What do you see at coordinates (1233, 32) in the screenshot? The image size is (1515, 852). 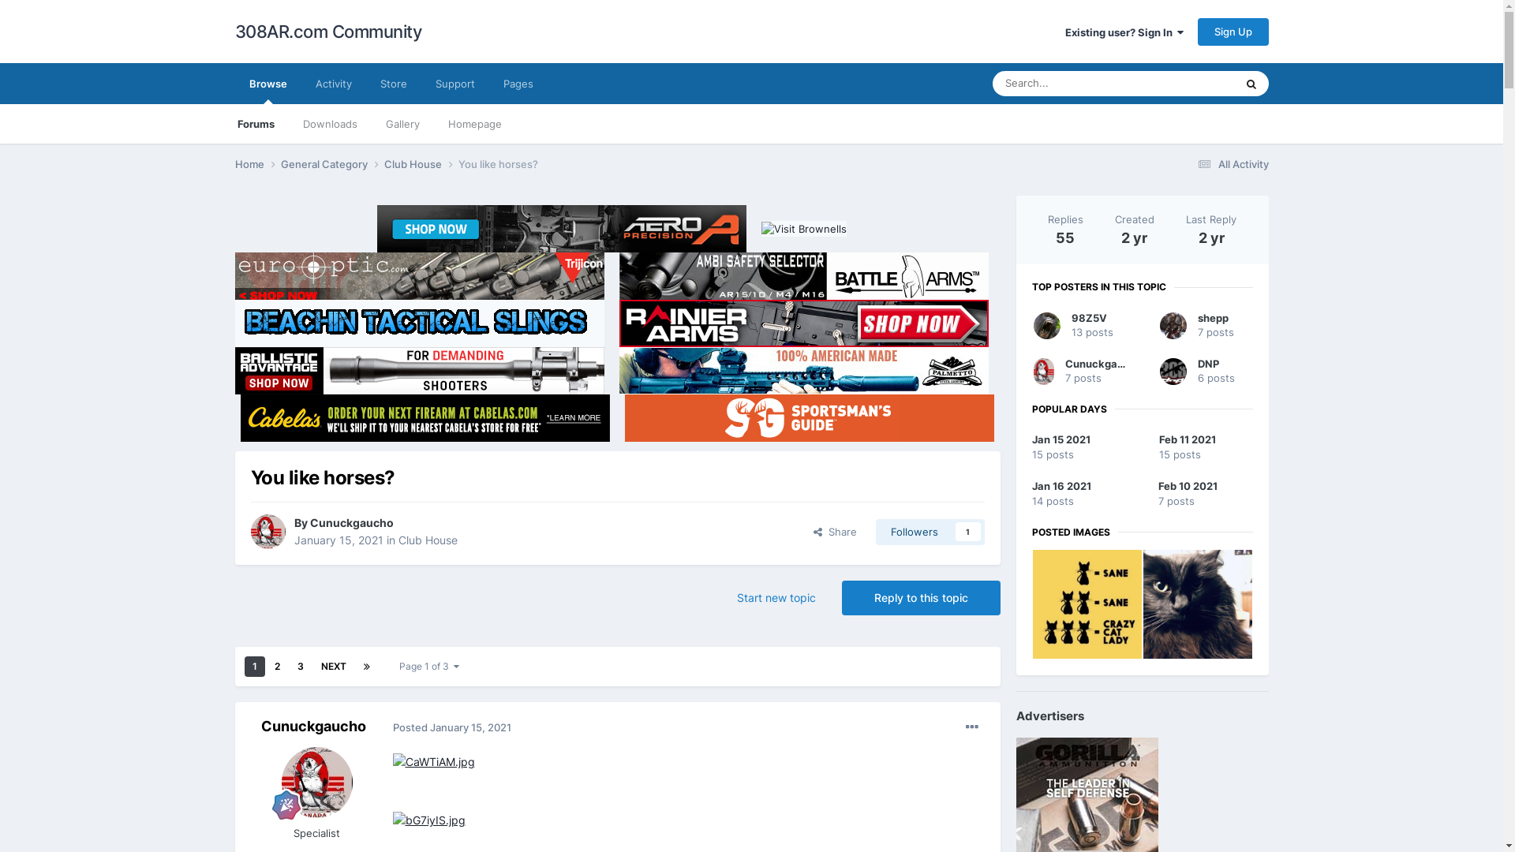 I see `Sign Up` at bounding box center [1233, 32].